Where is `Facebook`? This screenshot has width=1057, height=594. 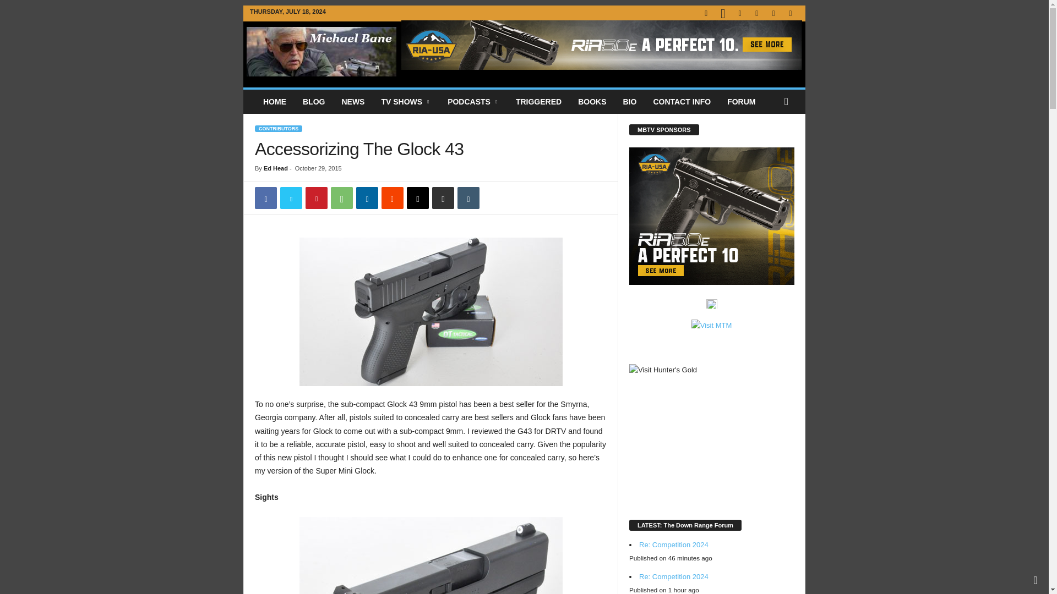
Facebook is located at coordinates (265, 198).